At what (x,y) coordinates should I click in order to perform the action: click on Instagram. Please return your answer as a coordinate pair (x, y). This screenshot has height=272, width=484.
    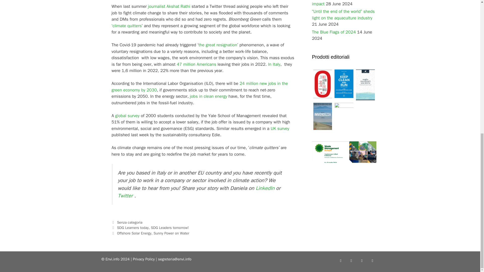
    Looking at the image, I should click on (372, 260).